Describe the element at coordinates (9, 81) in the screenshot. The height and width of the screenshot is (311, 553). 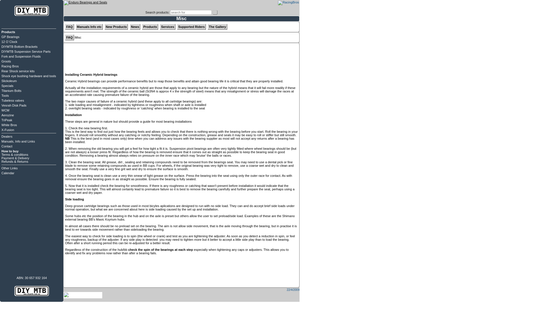
I see `Slickoleum` at that location.